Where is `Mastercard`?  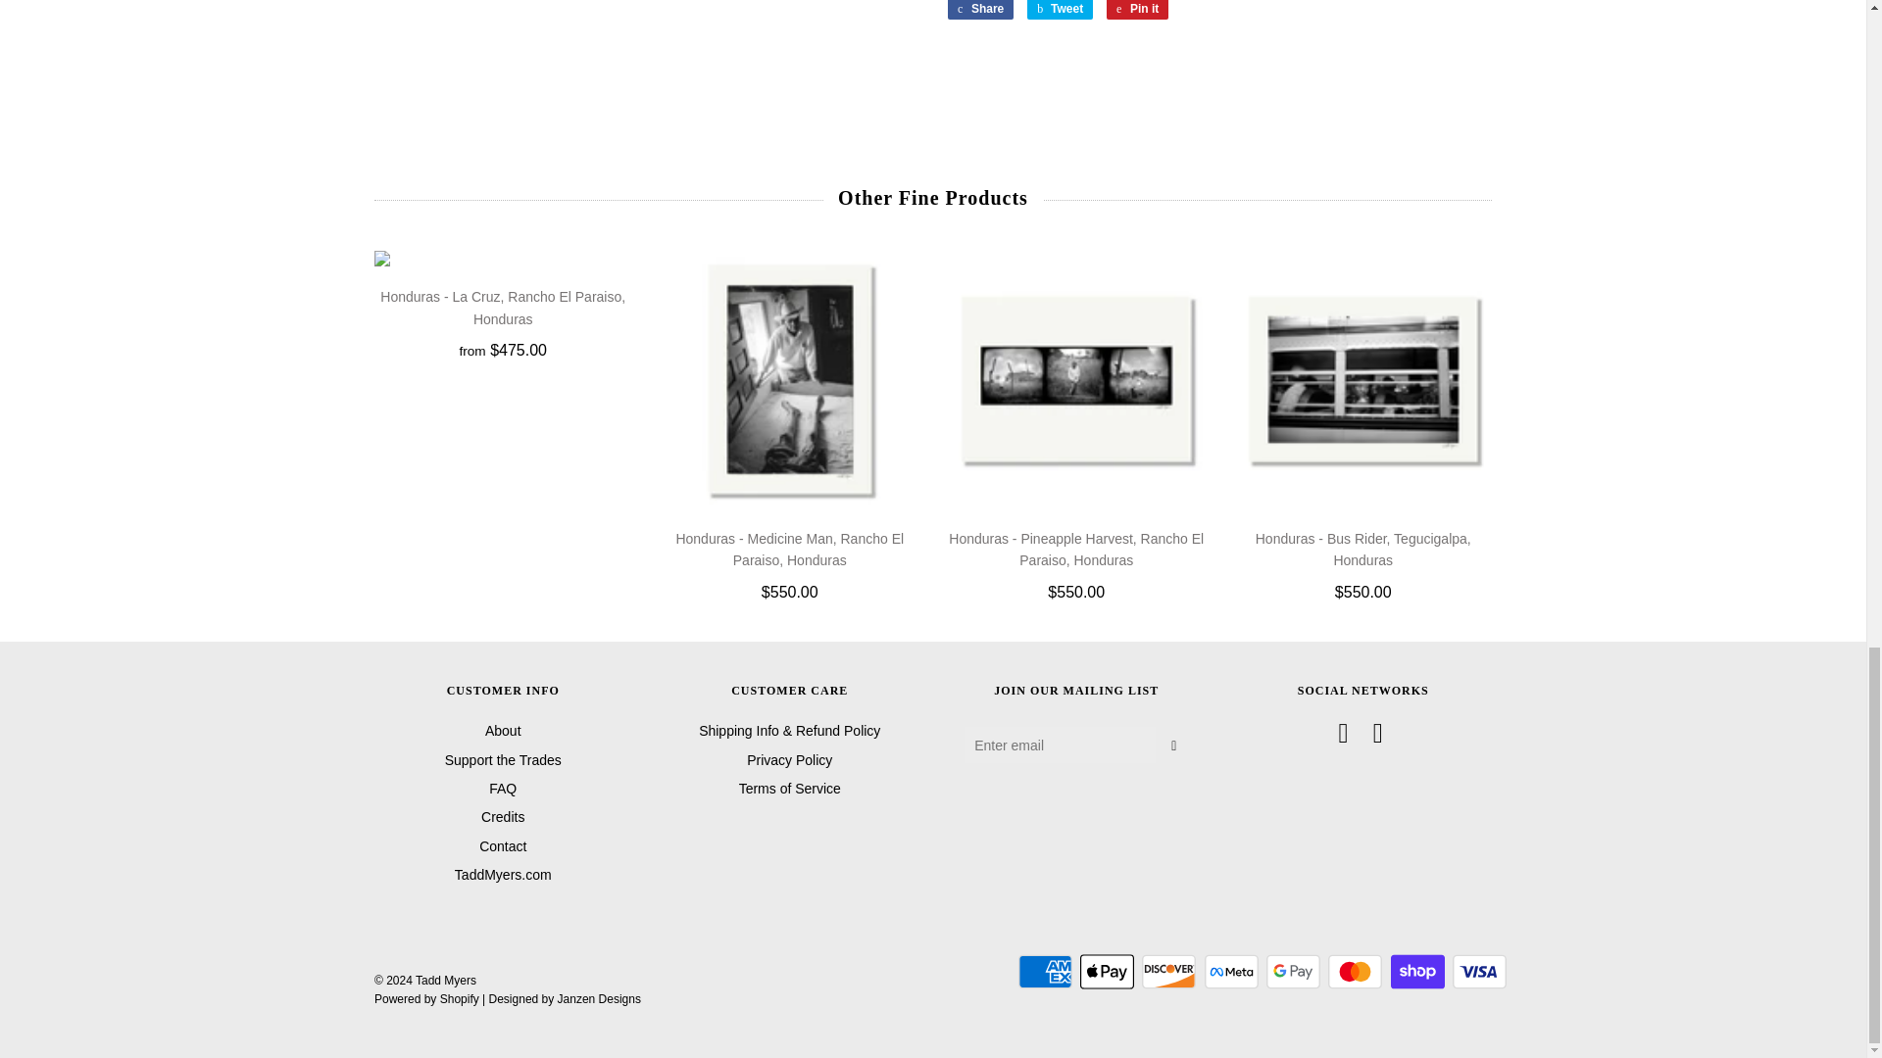 Mastercard is located at coordinates (1355, 972).